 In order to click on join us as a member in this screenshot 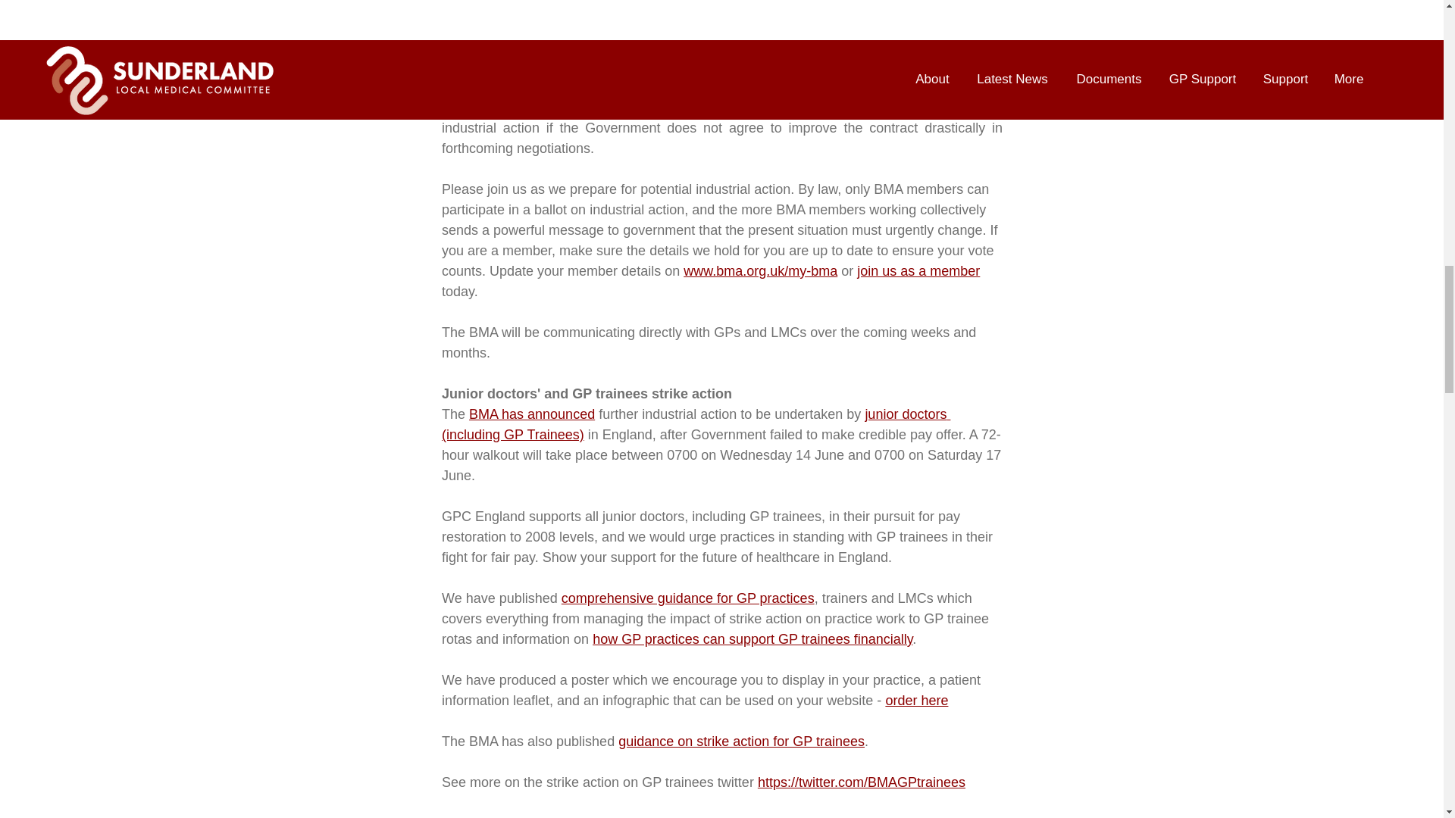, I will do `click(918, 271)`.